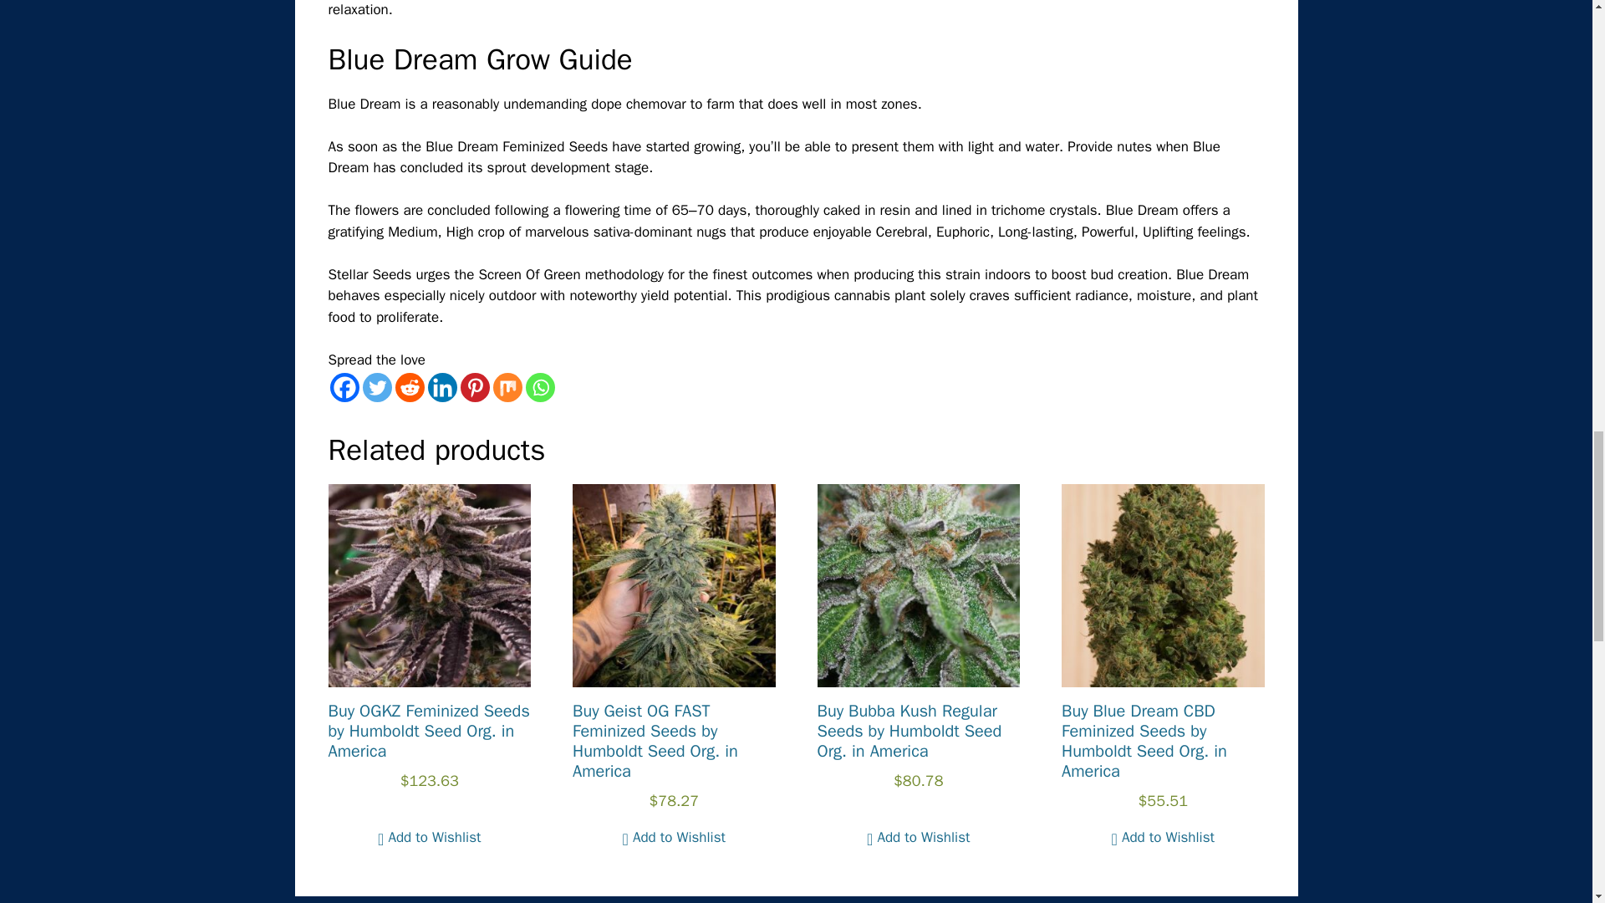 Image resolution: width=1605 pixels, height=903 pixels. Describe the element at coordinates (343, 387) in the screenshot. I see `Facebook` at that location.